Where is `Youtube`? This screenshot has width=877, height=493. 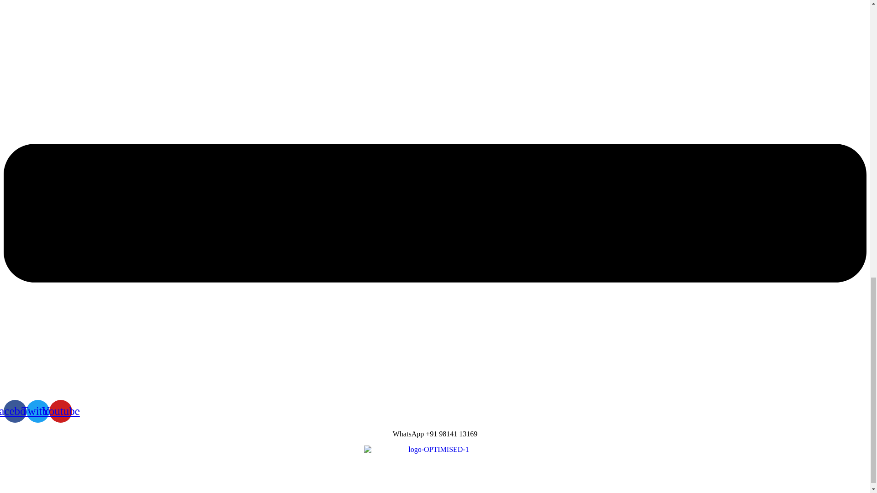 Youtube is located at coordinates (60, 411).